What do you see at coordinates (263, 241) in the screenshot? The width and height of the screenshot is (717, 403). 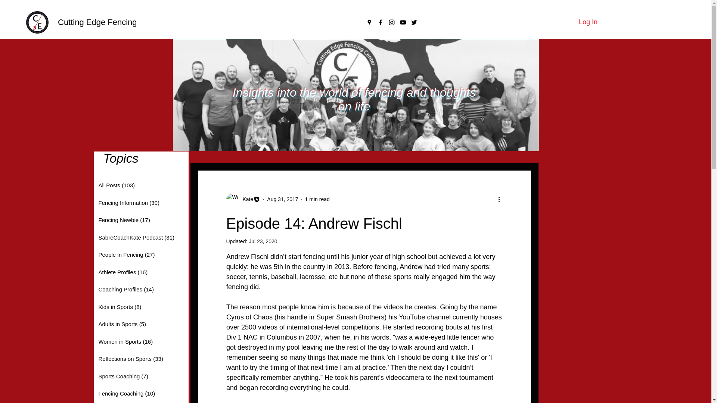 I see `Jul 23, 2020` at bounding box center [263, 241].